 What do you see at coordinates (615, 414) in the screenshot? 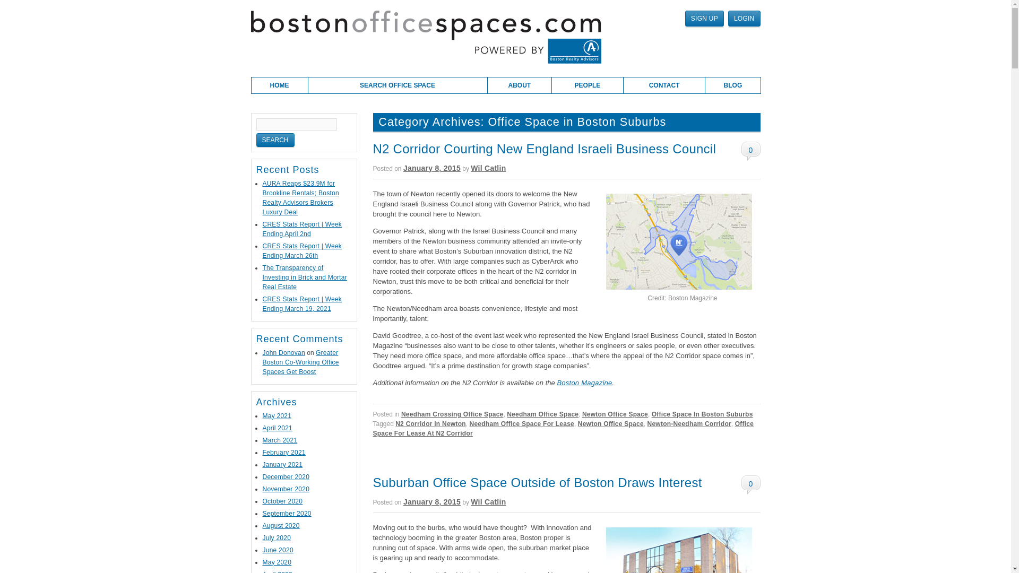
I see `Newton Office Space` at bounding box center [615, 414].